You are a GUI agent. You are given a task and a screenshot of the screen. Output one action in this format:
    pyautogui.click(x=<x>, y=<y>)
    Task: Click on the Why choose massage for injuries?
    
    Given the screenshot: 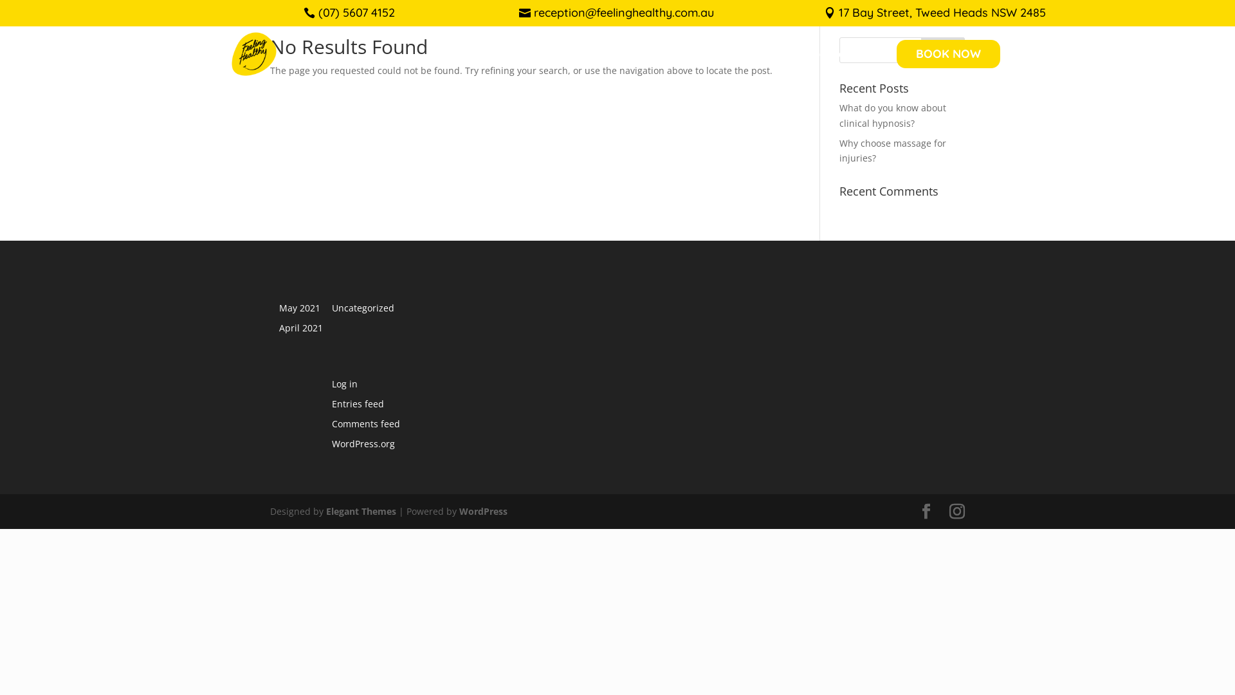 What is the action you would take?
    pyautogui.click(x=893, y=151)
    